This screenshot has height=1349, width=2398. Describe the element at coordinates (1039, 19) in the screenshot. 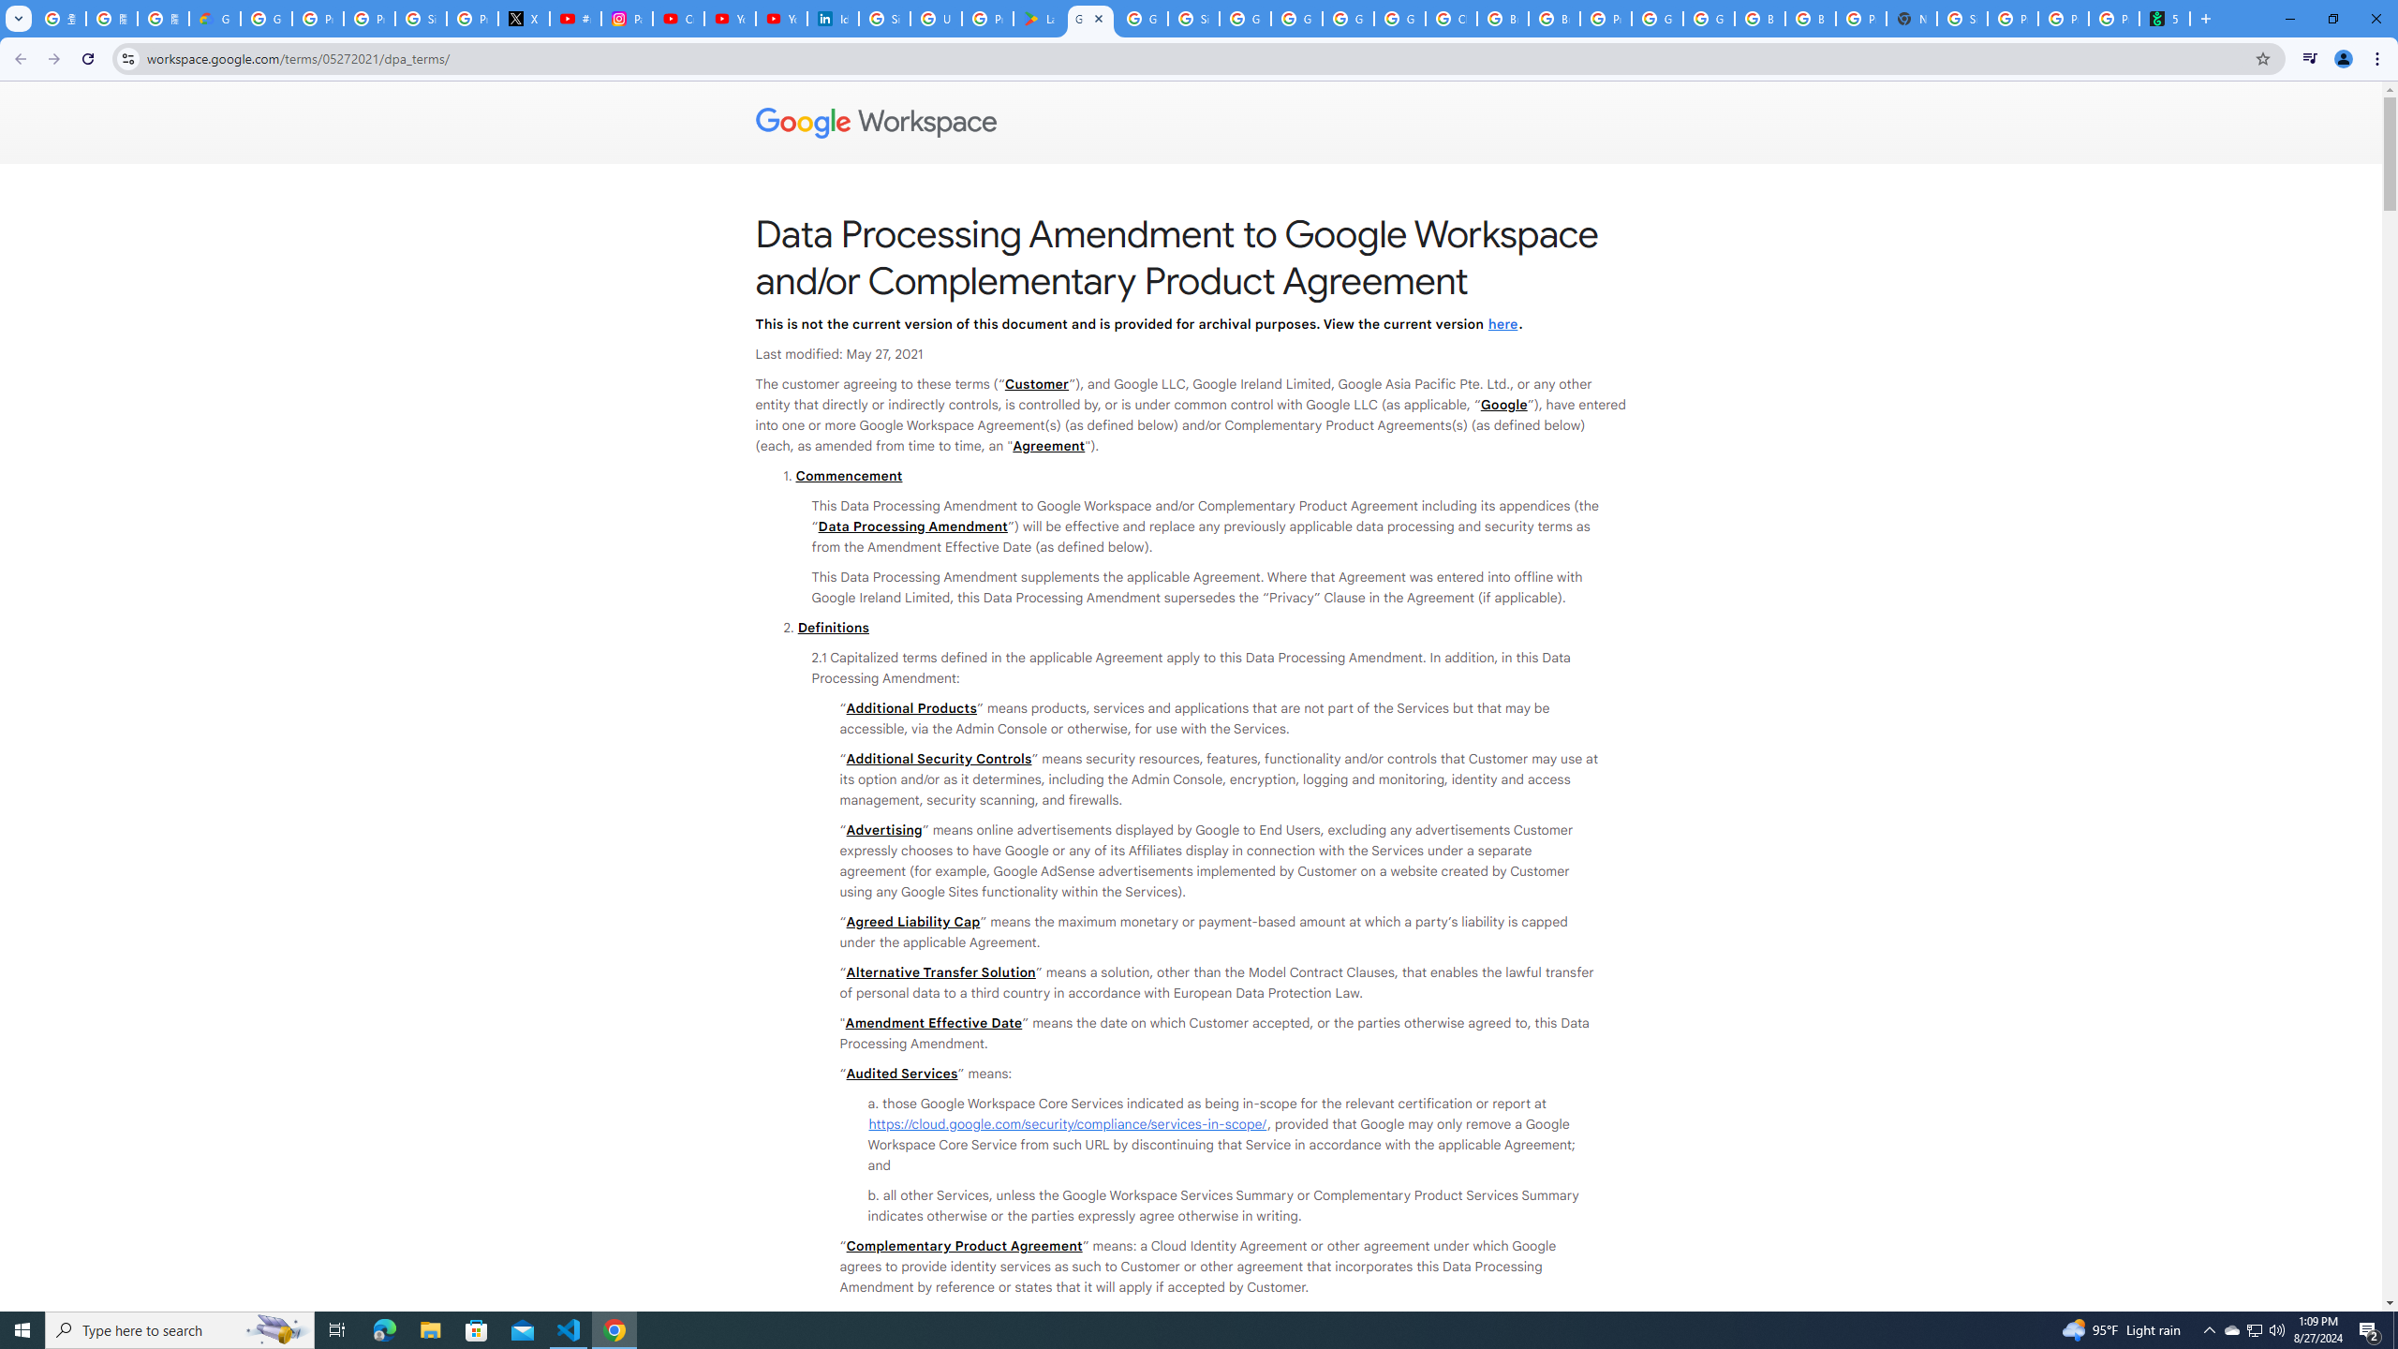

I see `Last Shelter: Survival - Apps on Google Play` at that location.